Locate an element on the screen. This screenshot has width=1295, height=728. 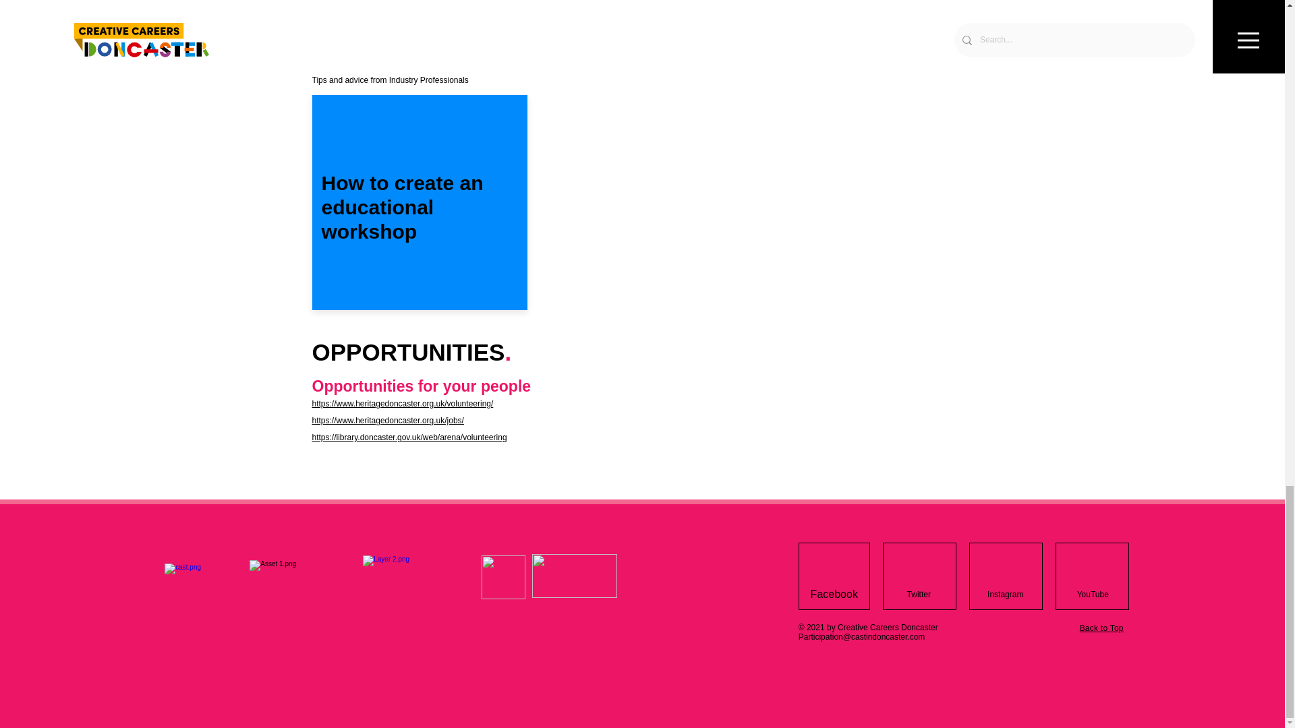
Twitter is located at coordinates (919, 594).